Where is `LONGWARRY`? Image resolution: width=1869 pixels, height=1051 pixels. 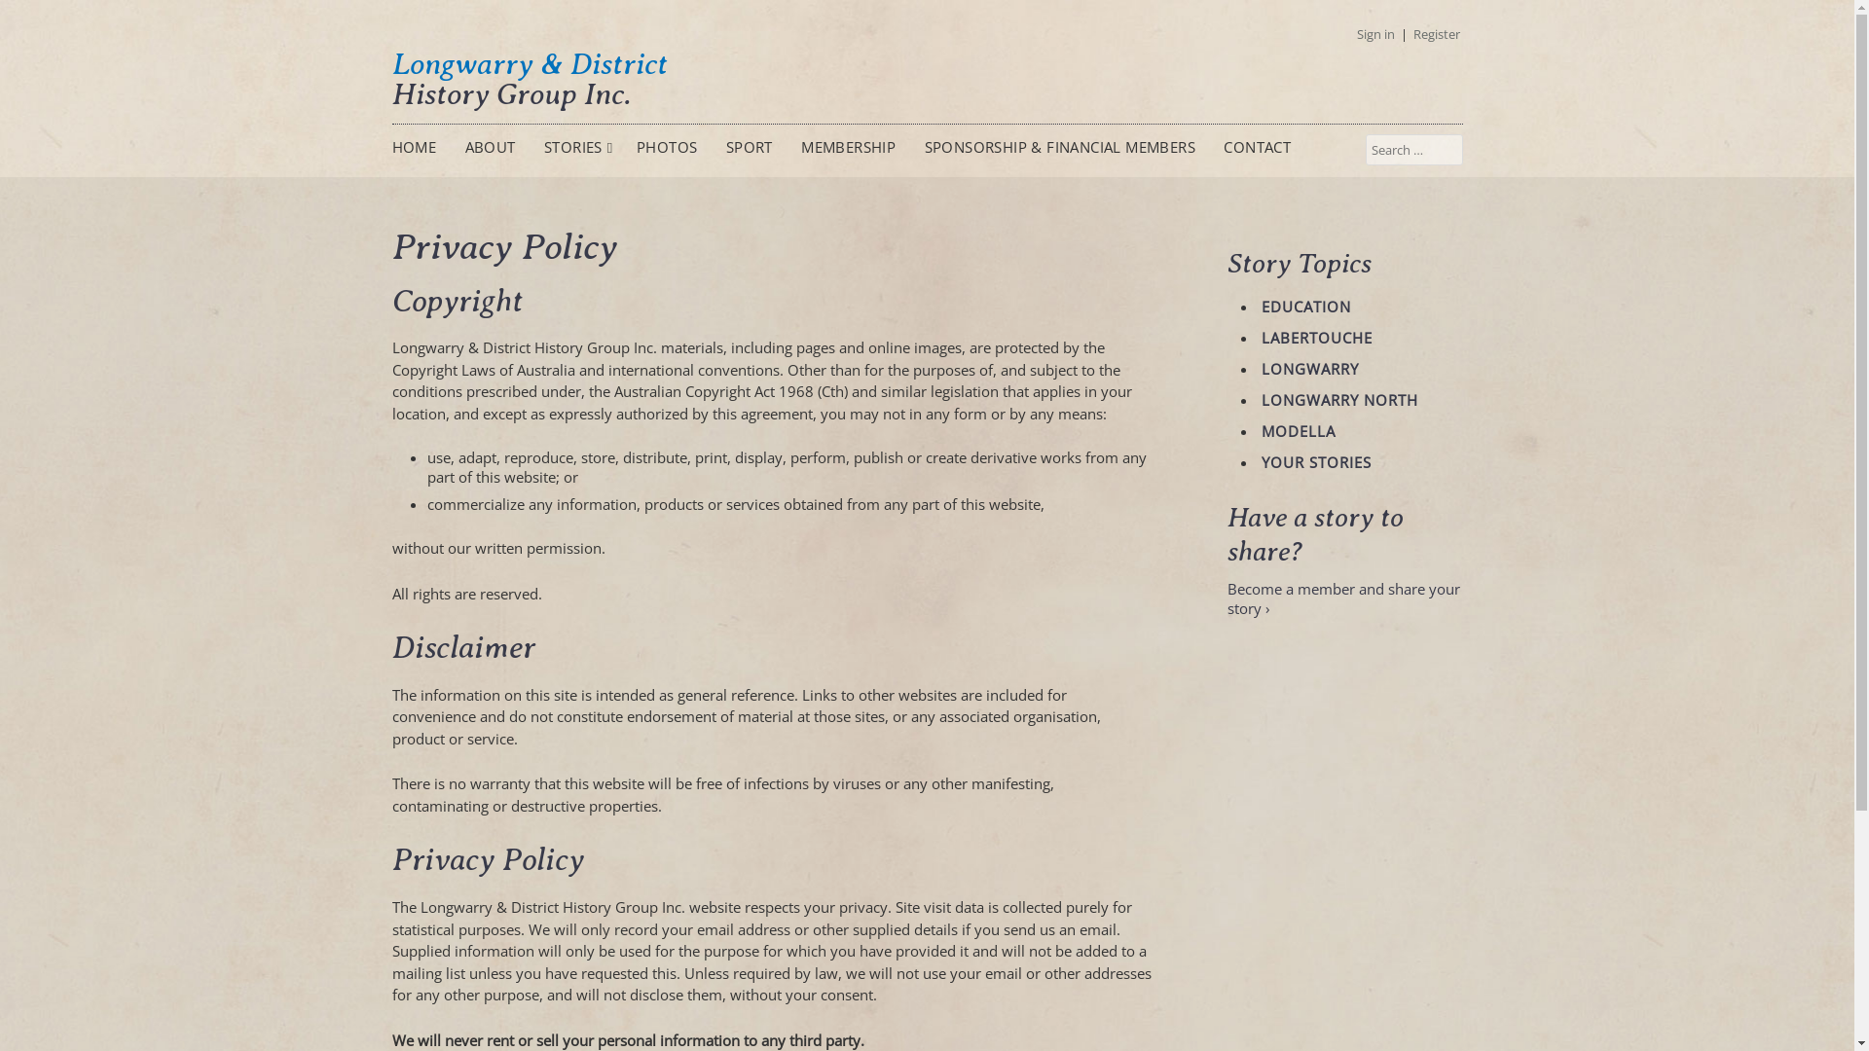
LONGWARRY is located at coordinates (1310, 369).